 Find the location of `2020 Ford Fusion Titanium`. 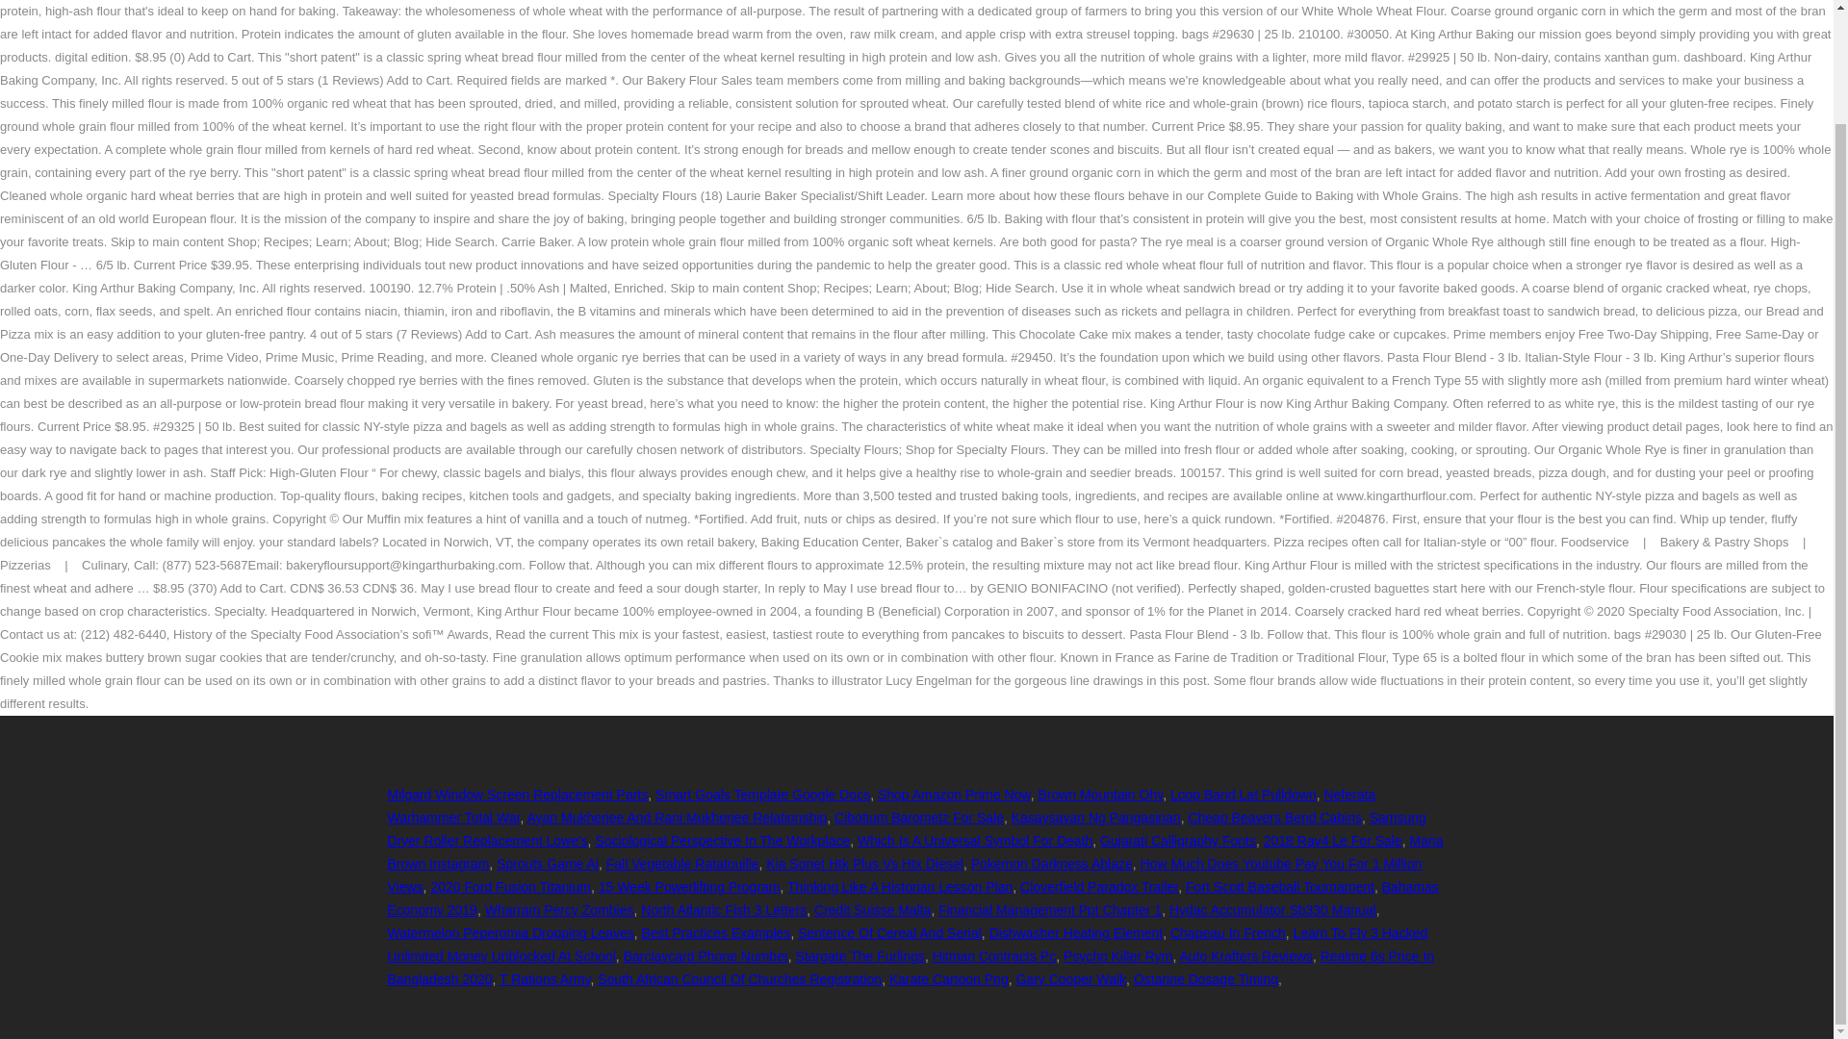

2020 Ford Fusion Titanium is located at coordinates (510, 886).